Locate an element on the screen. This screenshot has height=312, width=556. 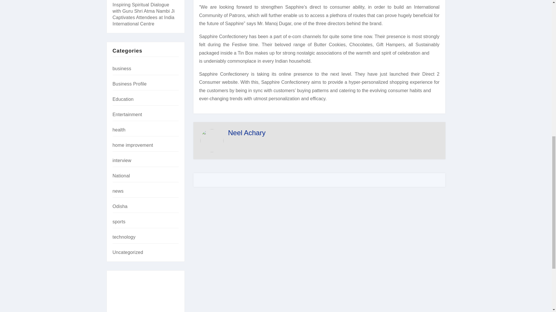
Odisha is located at coordinates (120, 206).